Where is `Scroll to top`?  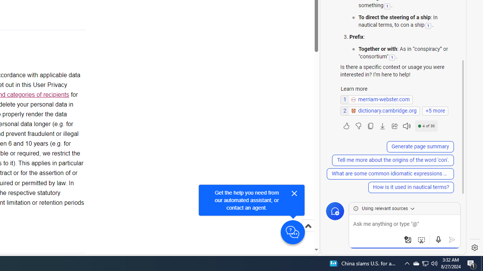
Scroll to top is located at coordinates (308, 226).